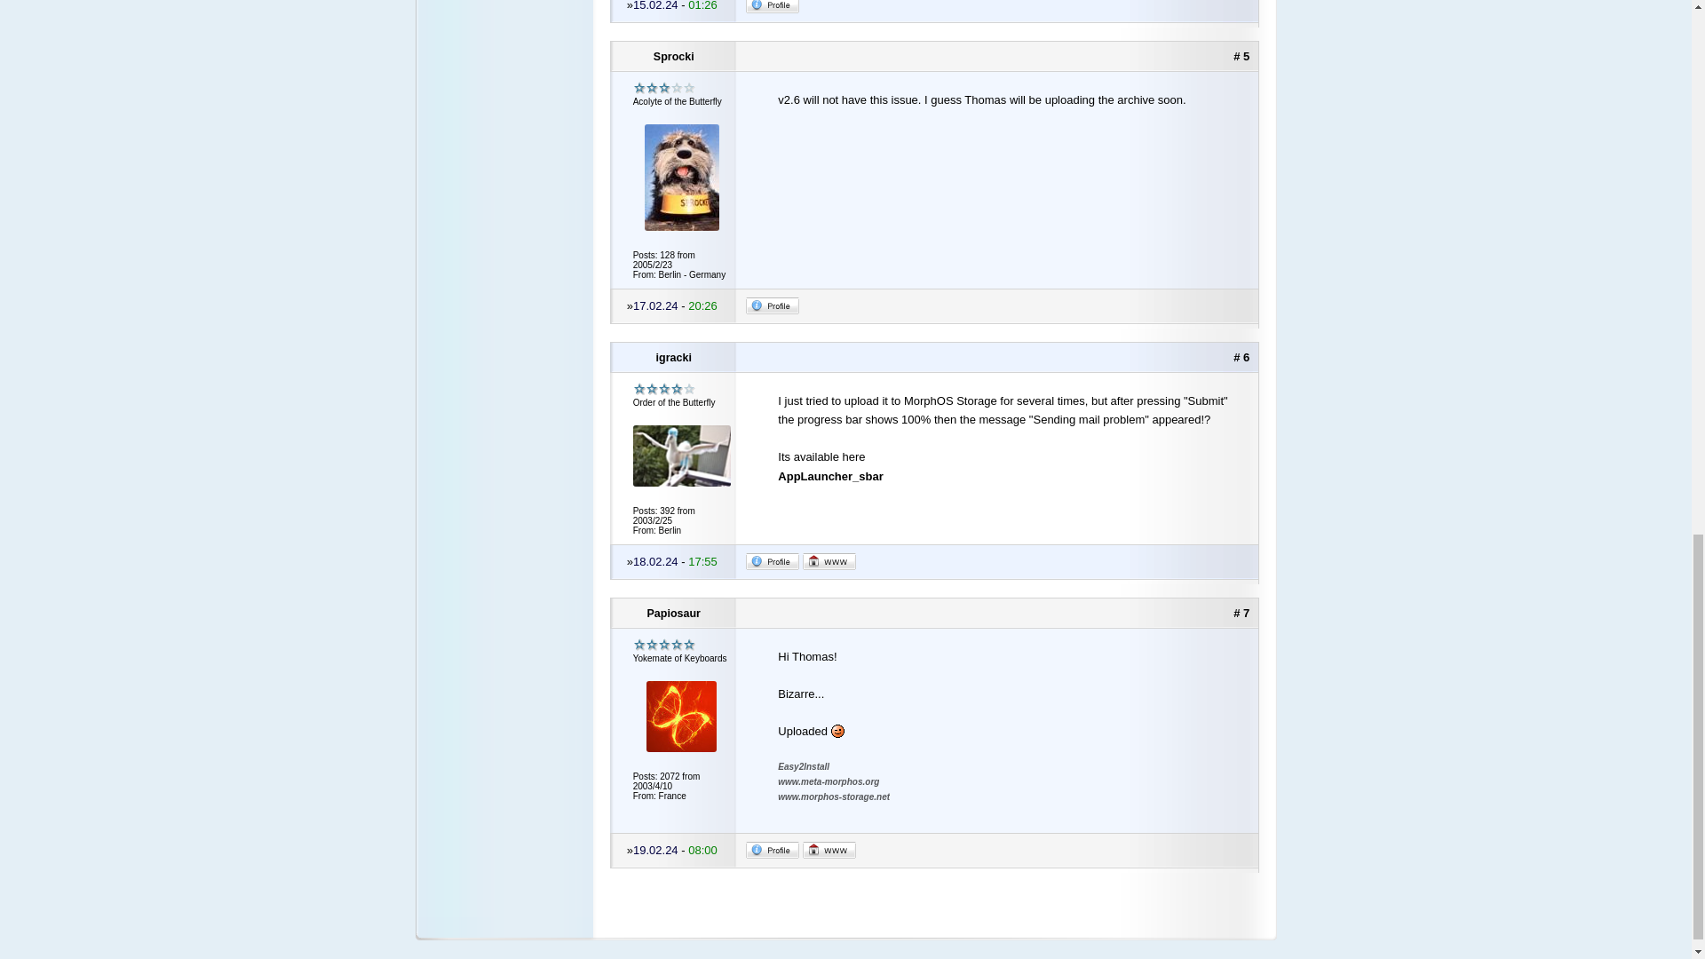  I want to click on www.meta-morphos.org, so click(828, 781).